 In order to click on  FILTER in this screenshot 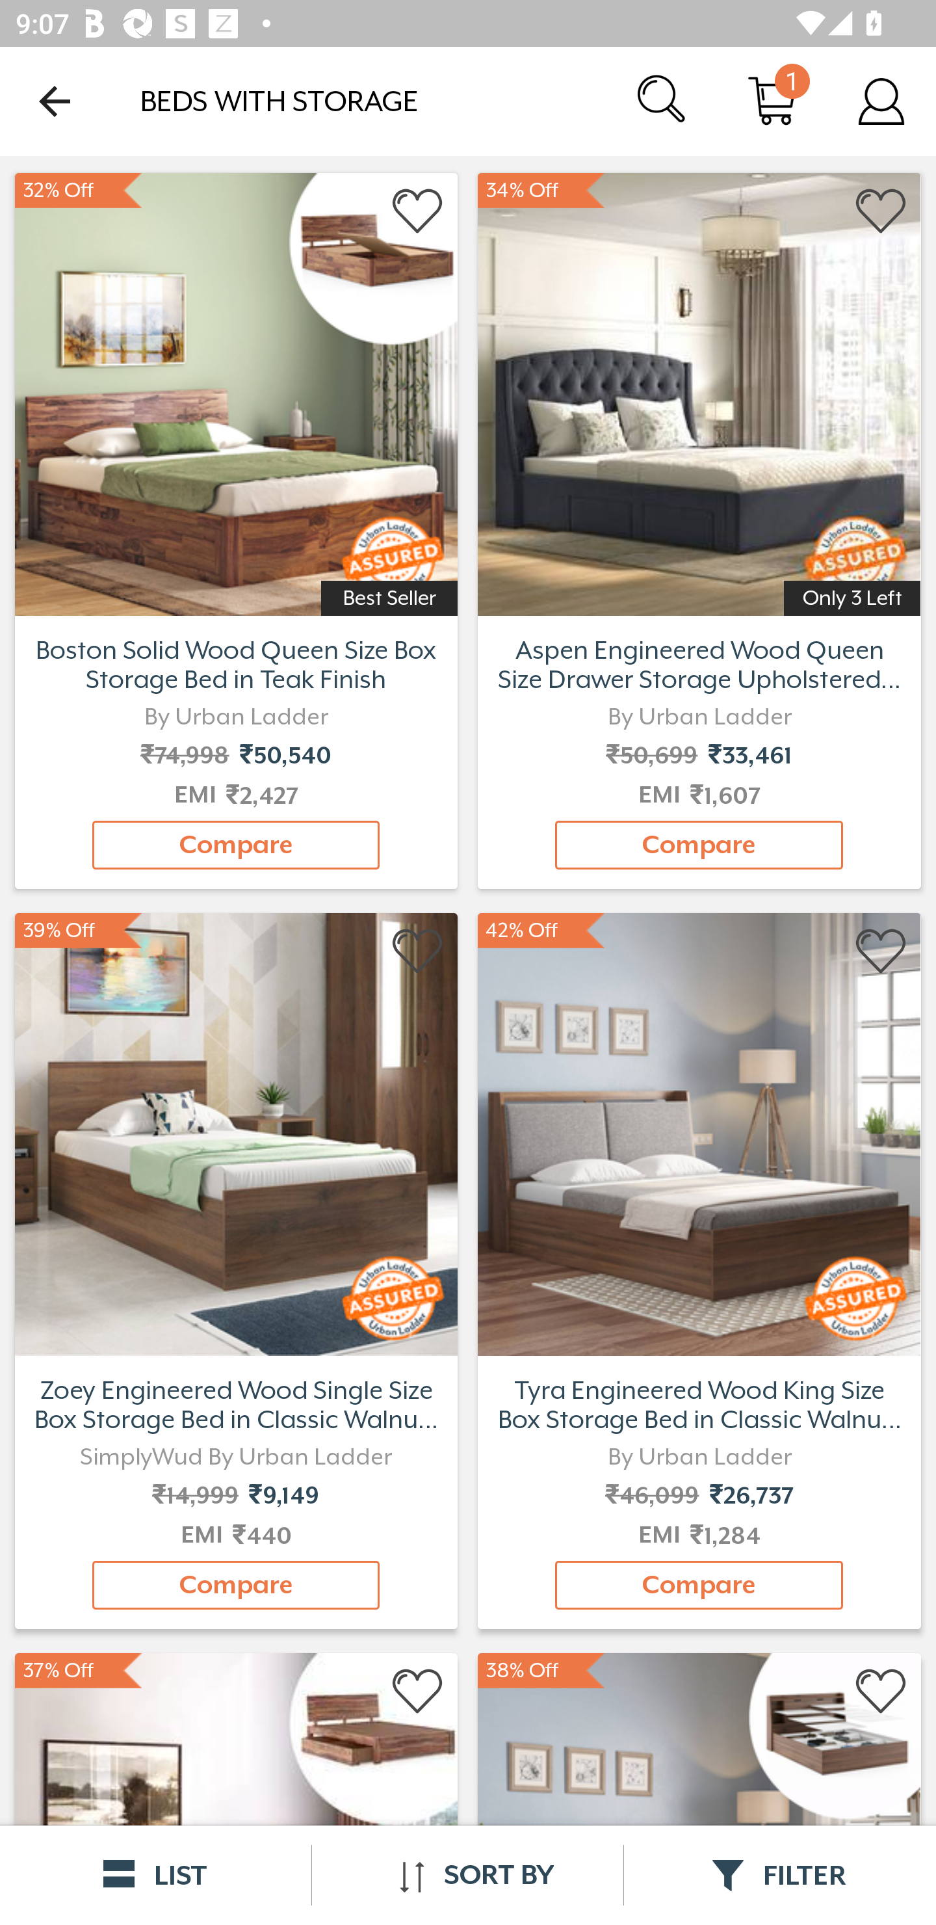, I will do `click(780, 1875)`.